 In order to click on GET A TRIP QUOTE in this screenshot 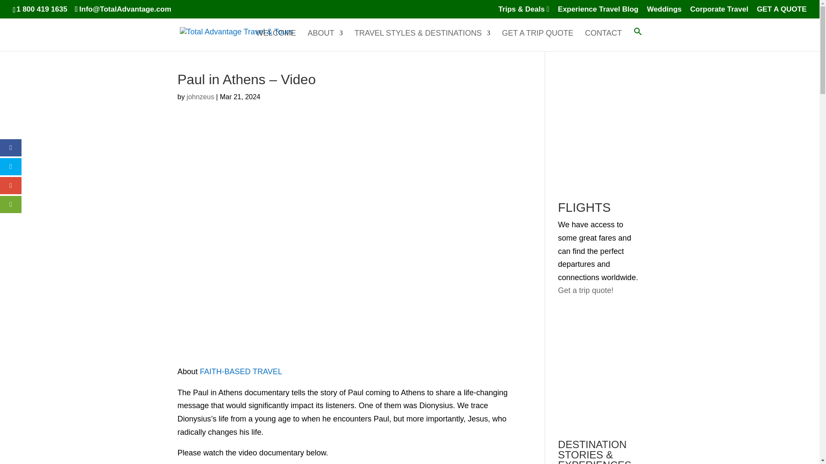, I will do `click(538, 40)`.